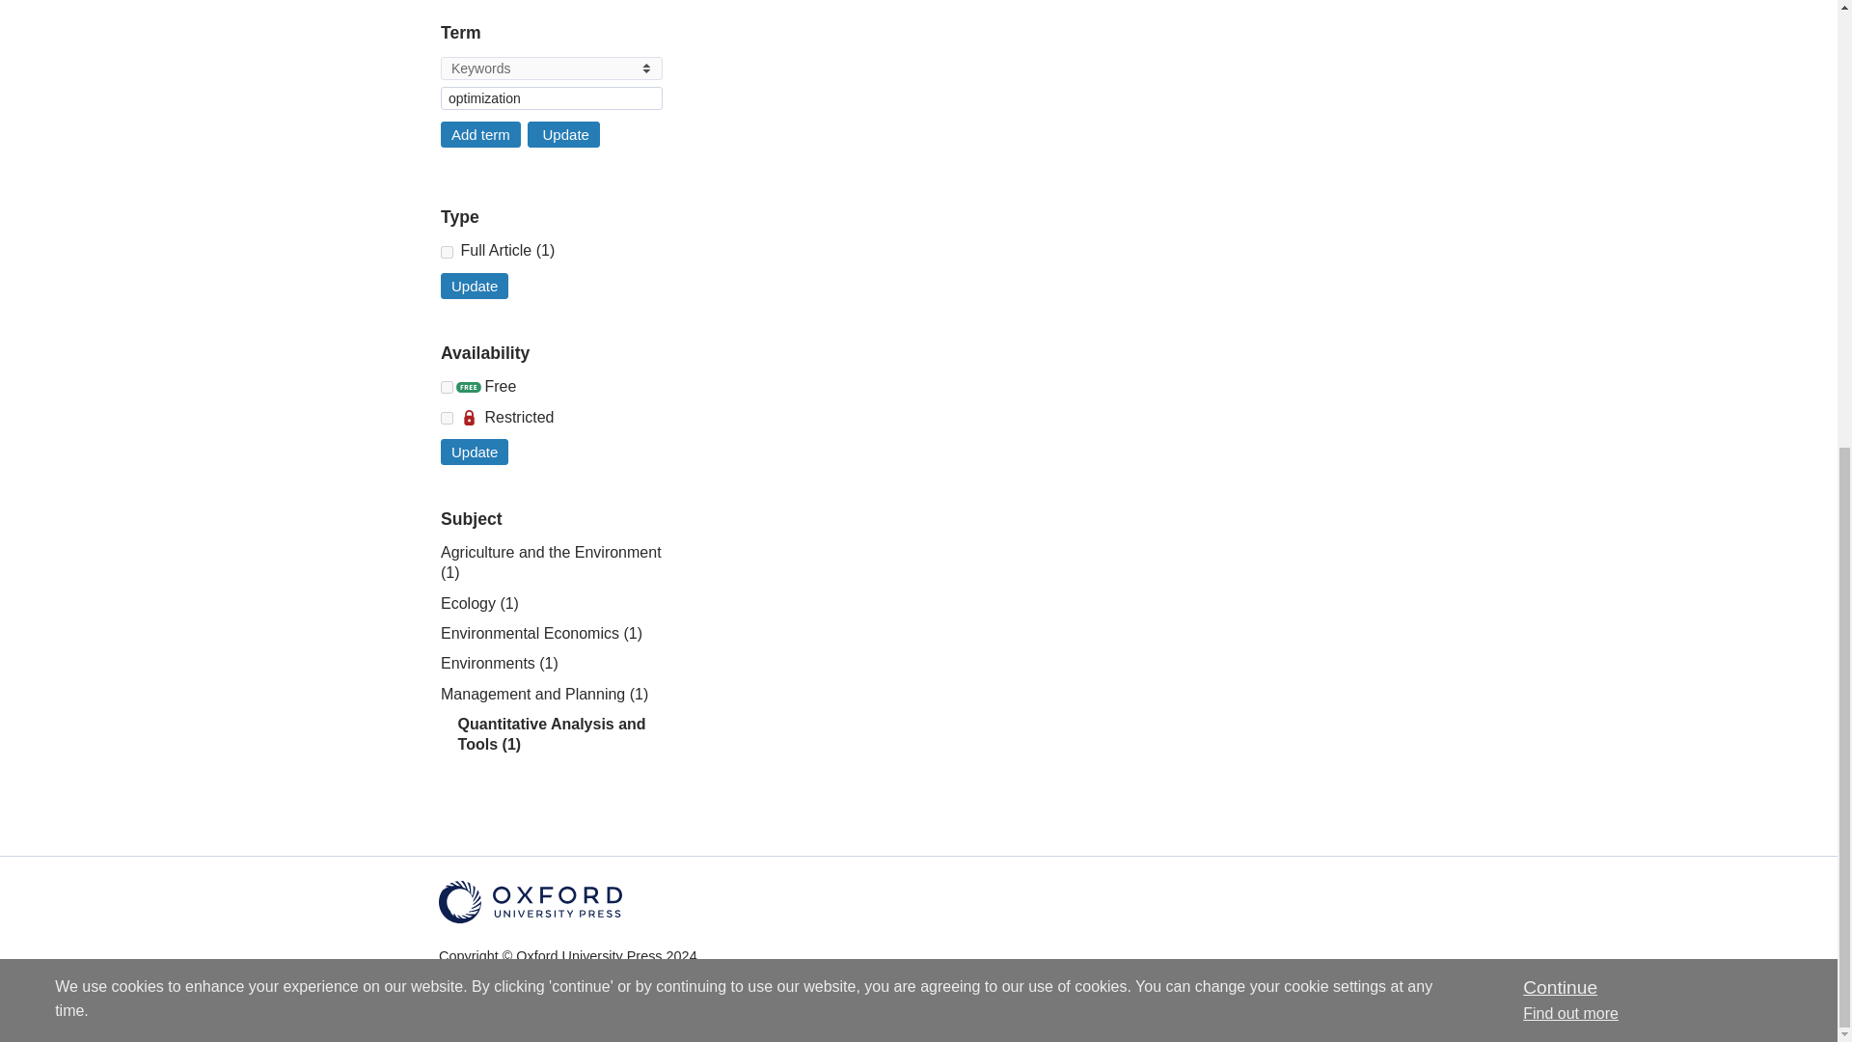 The height and width of the screenshot is (1042, 1852). Describe the element at coordinates (447, 388) in the screenshot. I see `free` at that location.